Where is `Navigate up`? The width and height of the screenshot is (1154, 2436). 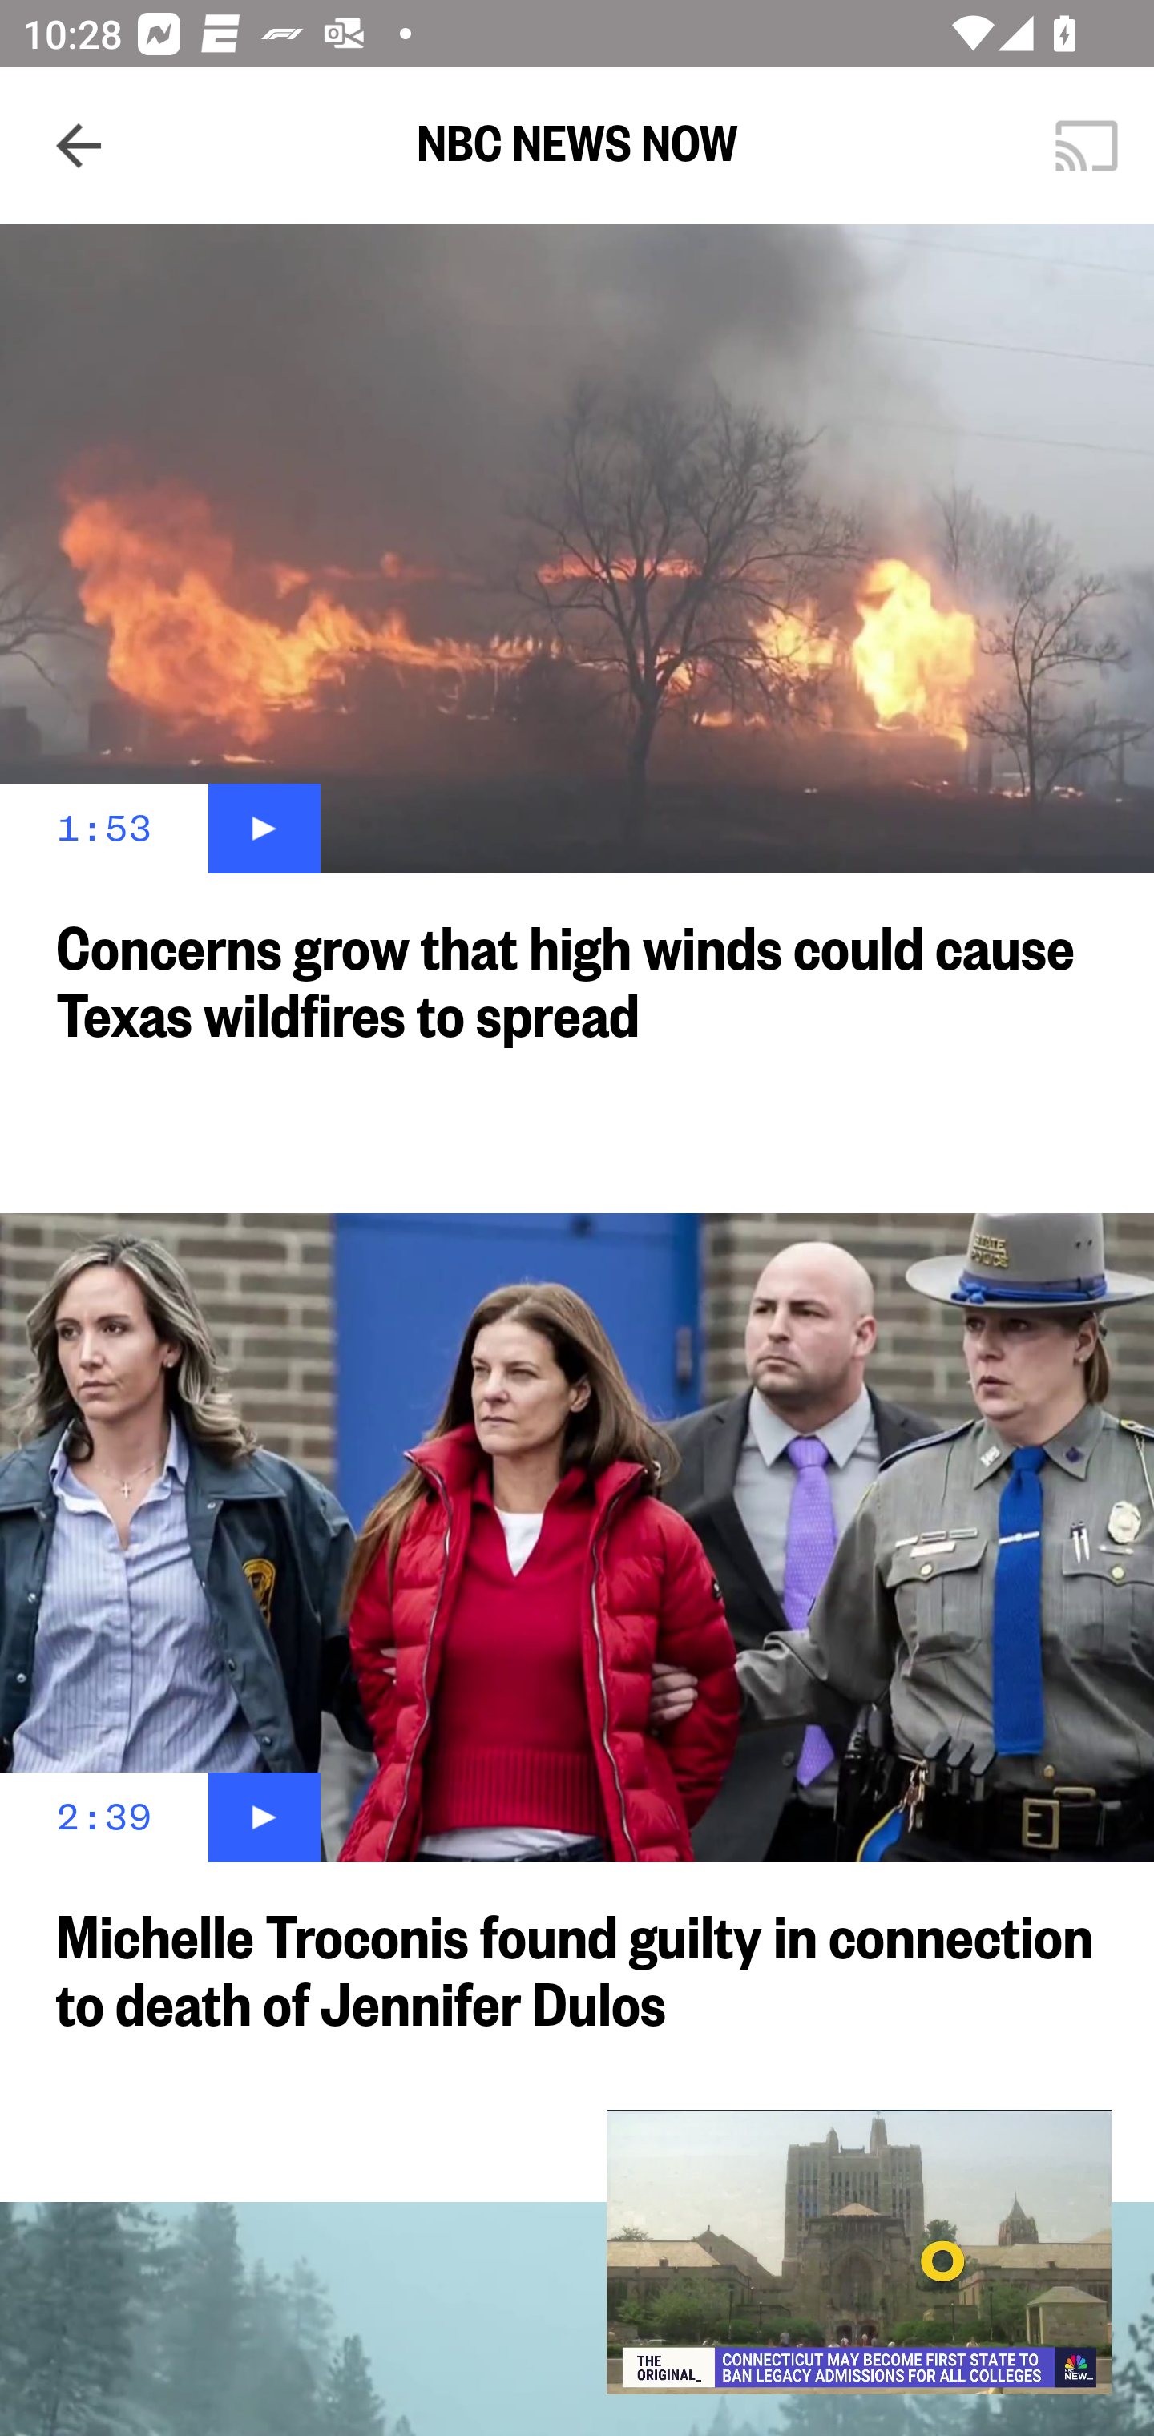
Navigate up is located at coordinates (79, 146).